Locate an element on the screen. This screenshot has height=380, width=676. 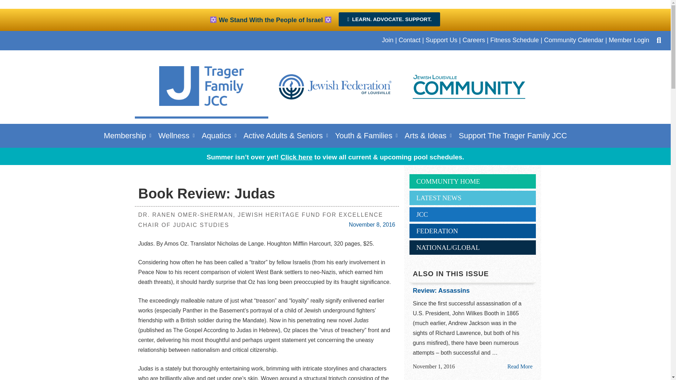
Join is located at coordinates (387, 40).